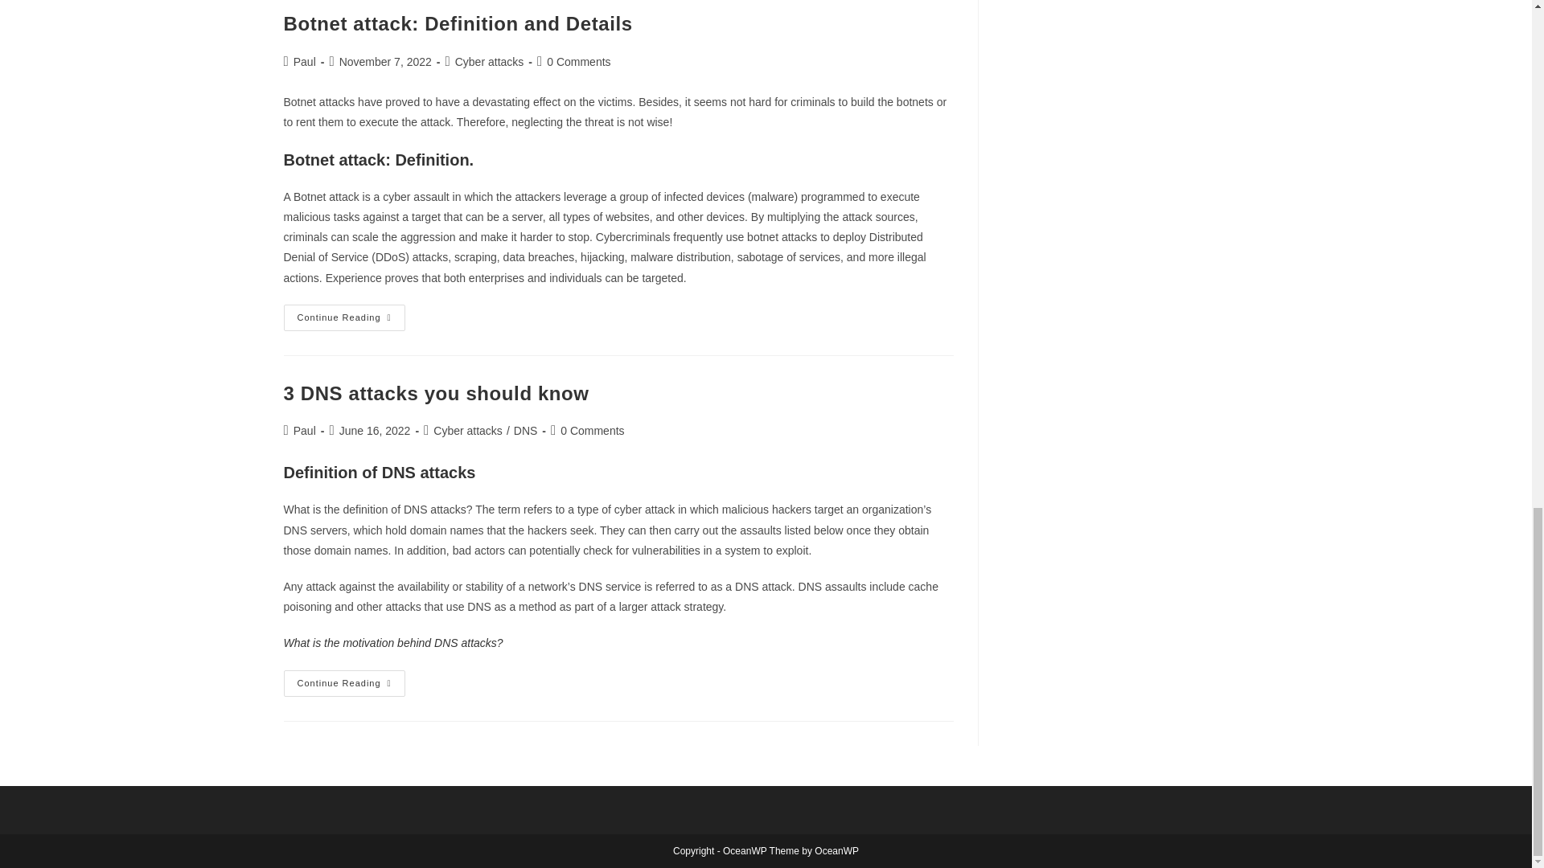 This screenshot has height=868, width=1544. I want to click on Posts by Paul, so click(592, 431).